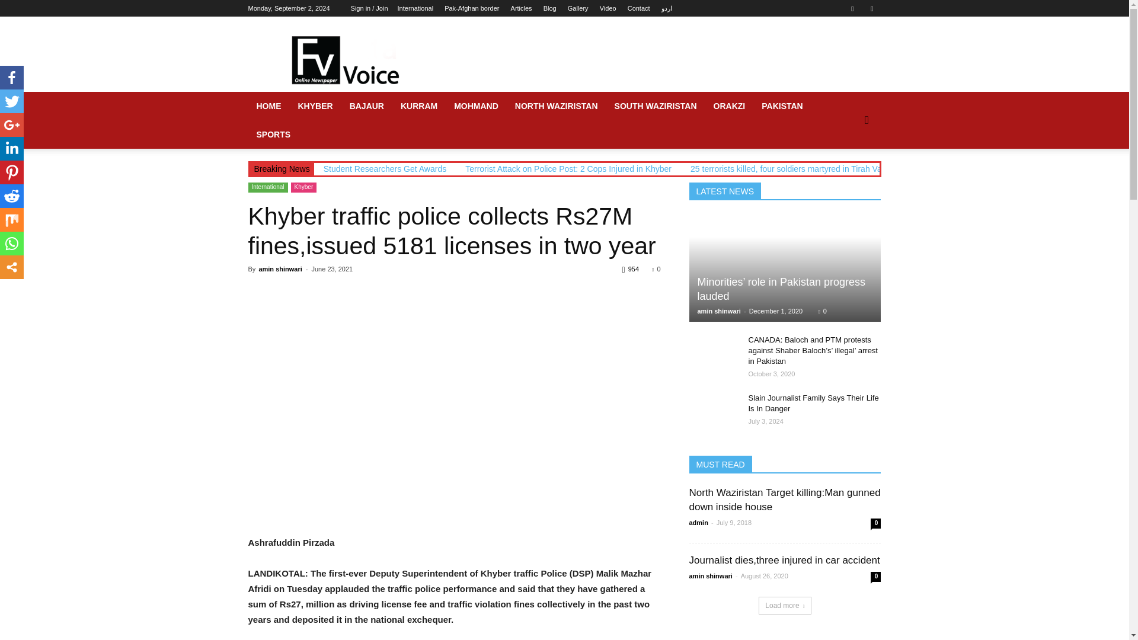 Image resolution: width=1138 pixels, height=640 pixels. What do you see at coordinates (550, 8) in the screenshot?
I see `Blog` at bounding box center [550, 8].